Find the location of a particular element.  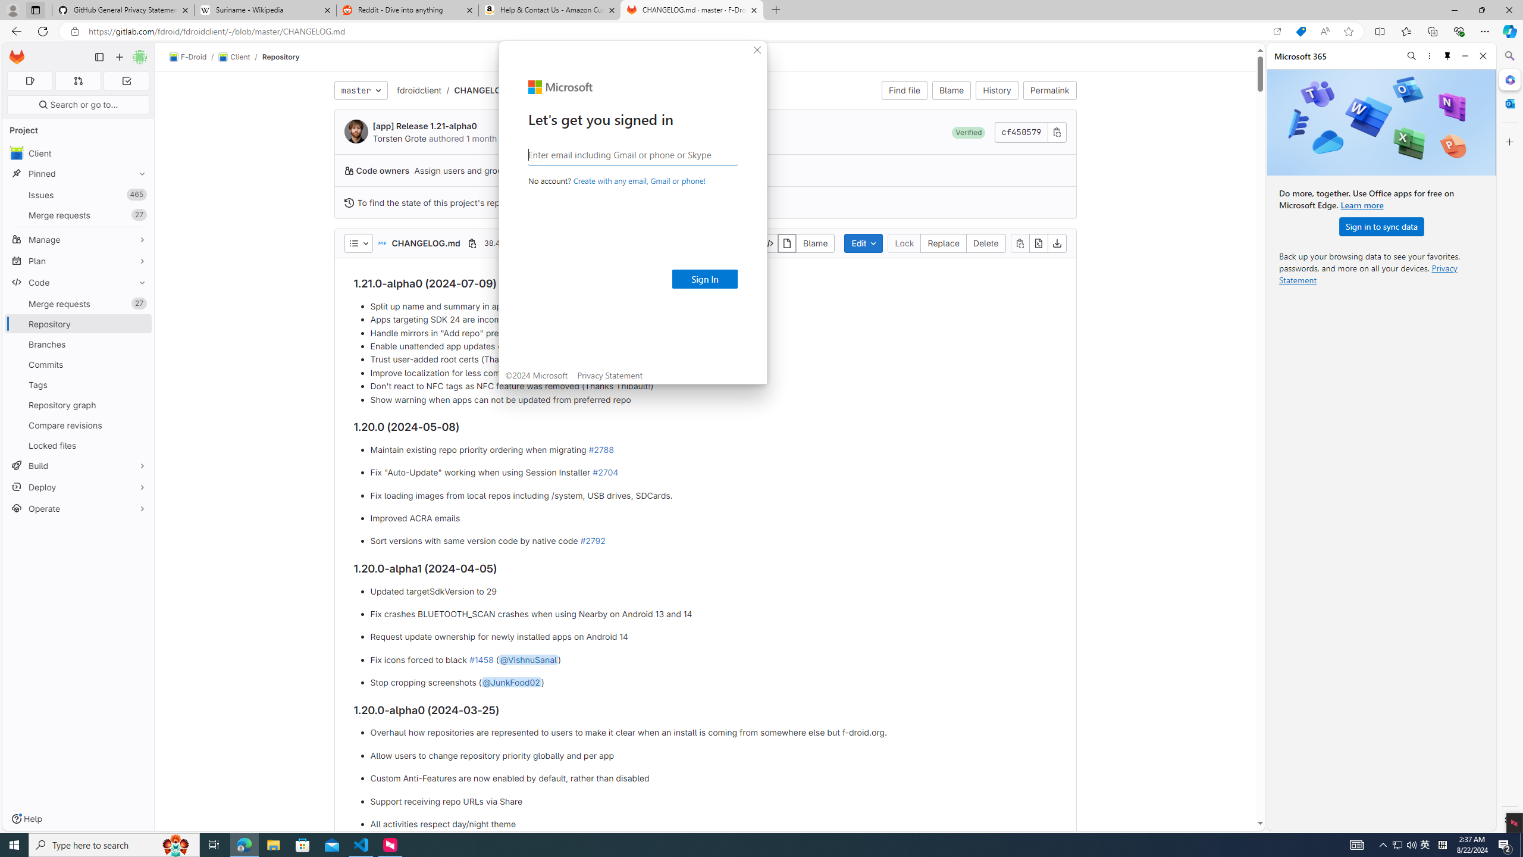

To-Do list 0 is located at coordinates (126, 81).